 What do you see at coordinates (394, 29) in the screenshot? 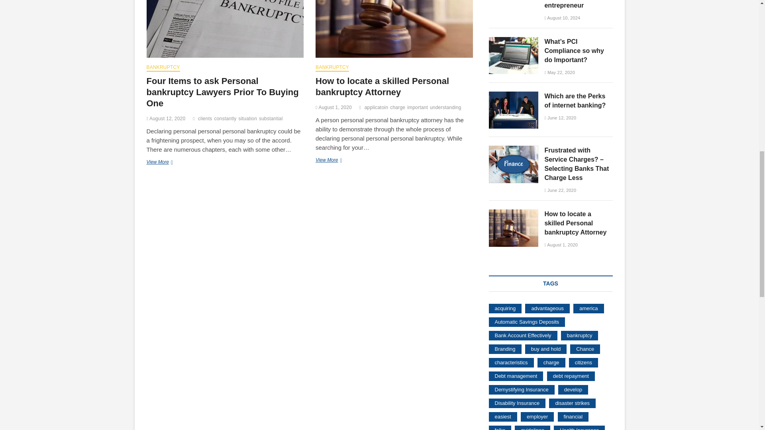
I see `How to locate a skilled Personal bankruptcy Attorney` at bounding box center [394, 29].